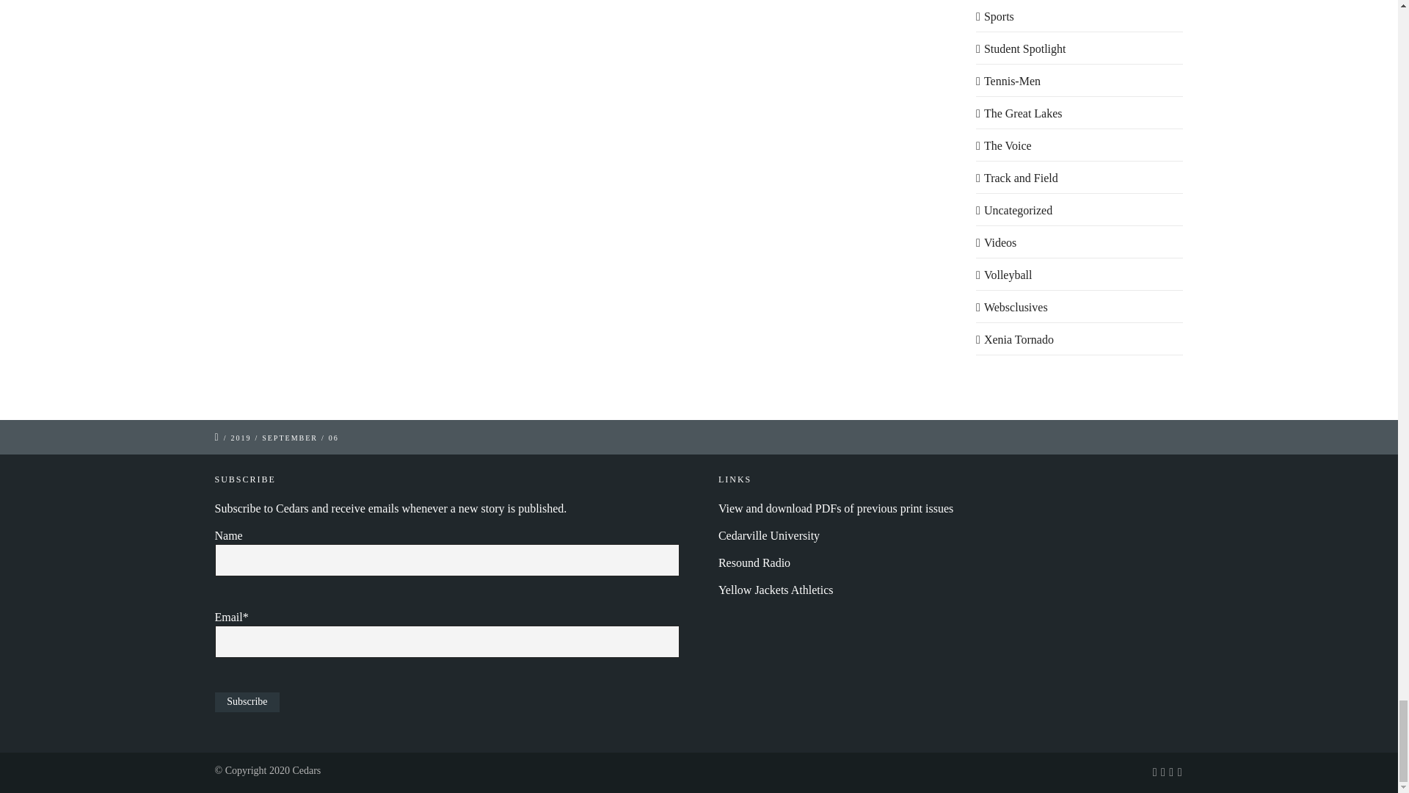 This screenshot has width=1409, height=793. What do you see at coordinates (776, 590) in the screenshot?
I see `Yellow Jackets Athletics` at bounding box center [776, 590].